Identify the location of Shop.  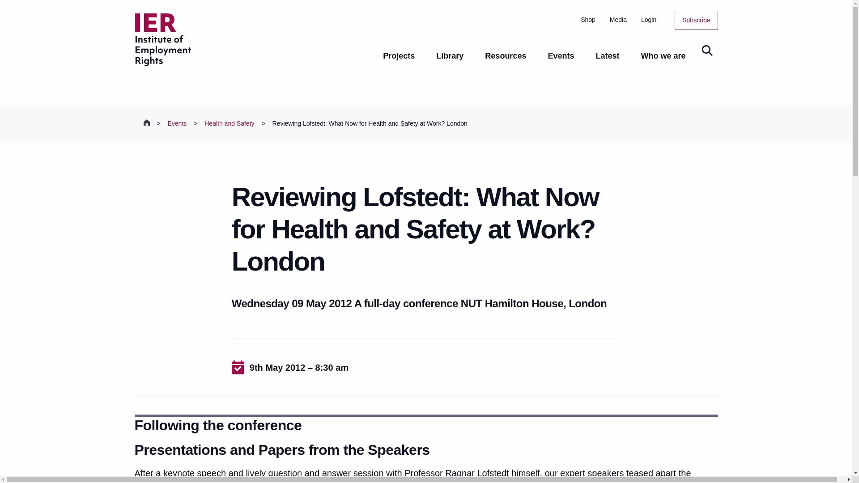
(588, 20).